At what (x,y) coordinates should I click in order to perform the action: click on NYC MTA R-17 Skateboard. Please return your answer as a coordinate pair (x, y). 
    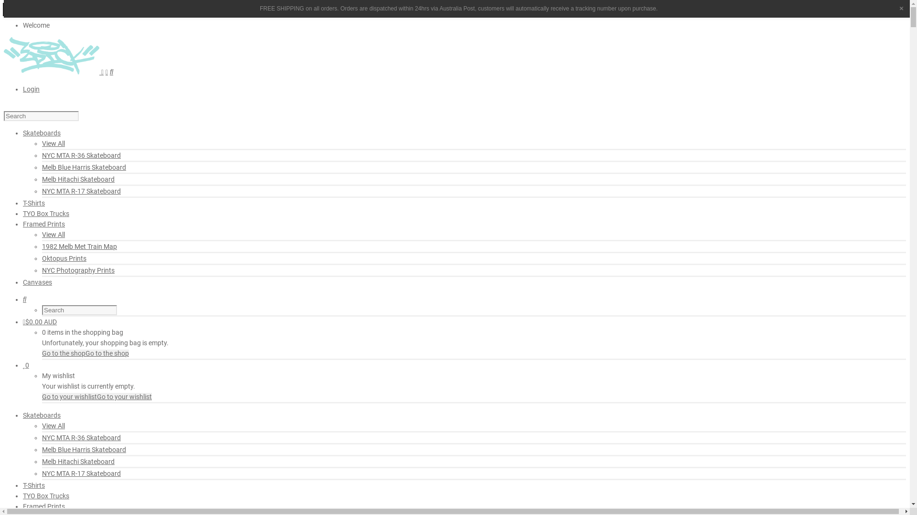
    Looking at the image, I should click on (81, 191).